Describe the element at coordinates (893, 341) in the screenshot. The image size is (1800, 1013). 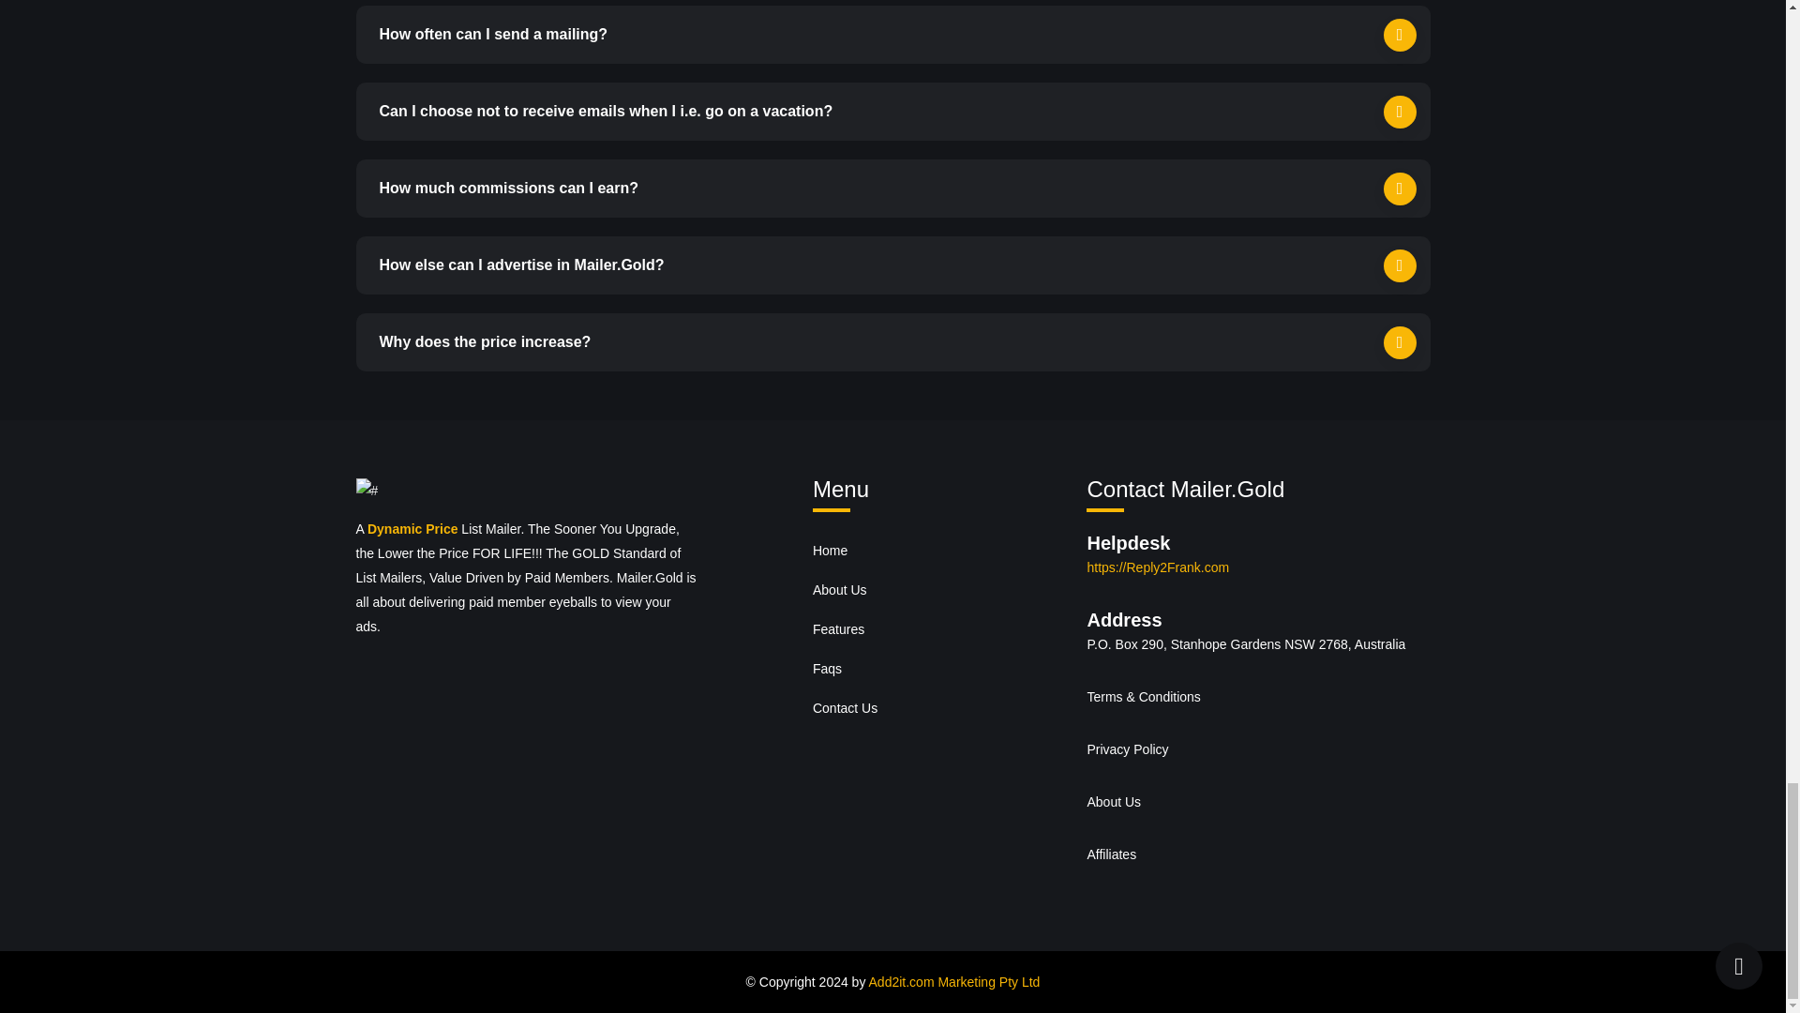
I see `Why does the price increase?` at that location.